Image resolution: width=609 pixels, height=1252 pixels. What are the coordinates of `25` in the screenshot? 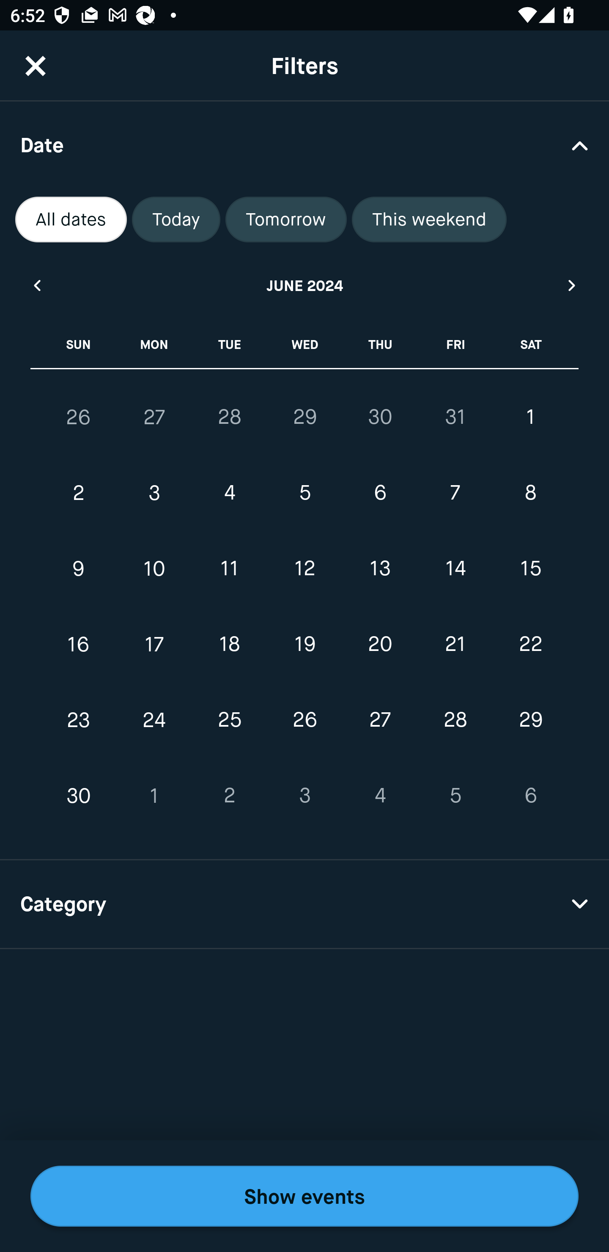 It's located at (229, 720).